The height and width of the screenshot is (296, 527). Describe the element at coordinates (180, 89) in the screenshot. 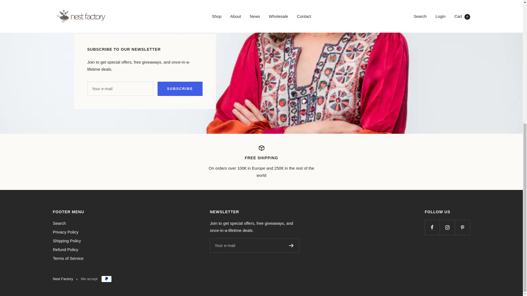

I see `SUBSCRIBE` at that location.